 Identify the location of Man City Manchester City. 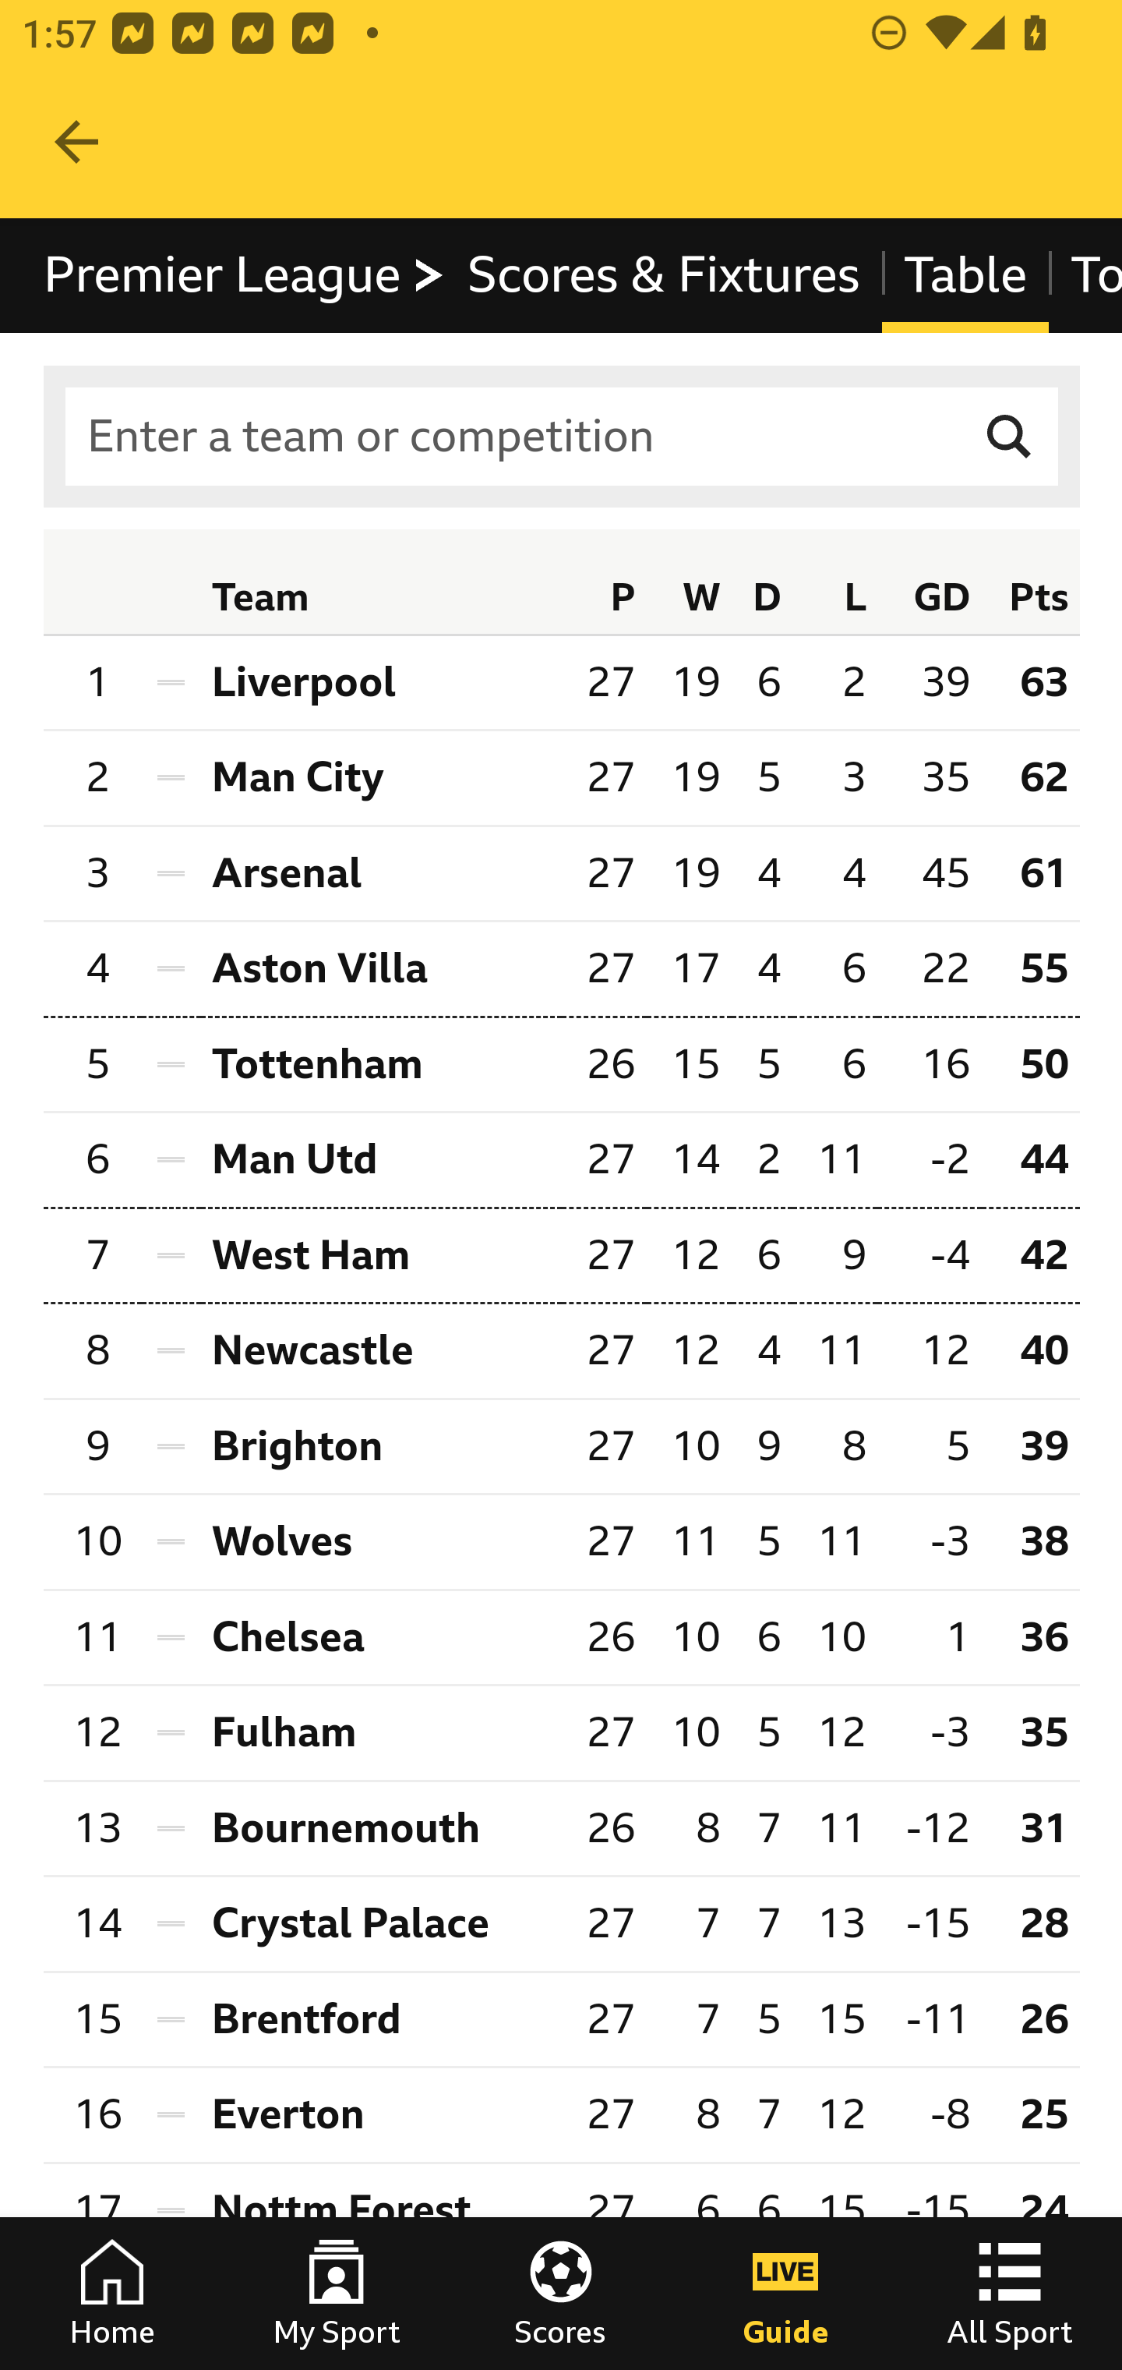
(381, 778).